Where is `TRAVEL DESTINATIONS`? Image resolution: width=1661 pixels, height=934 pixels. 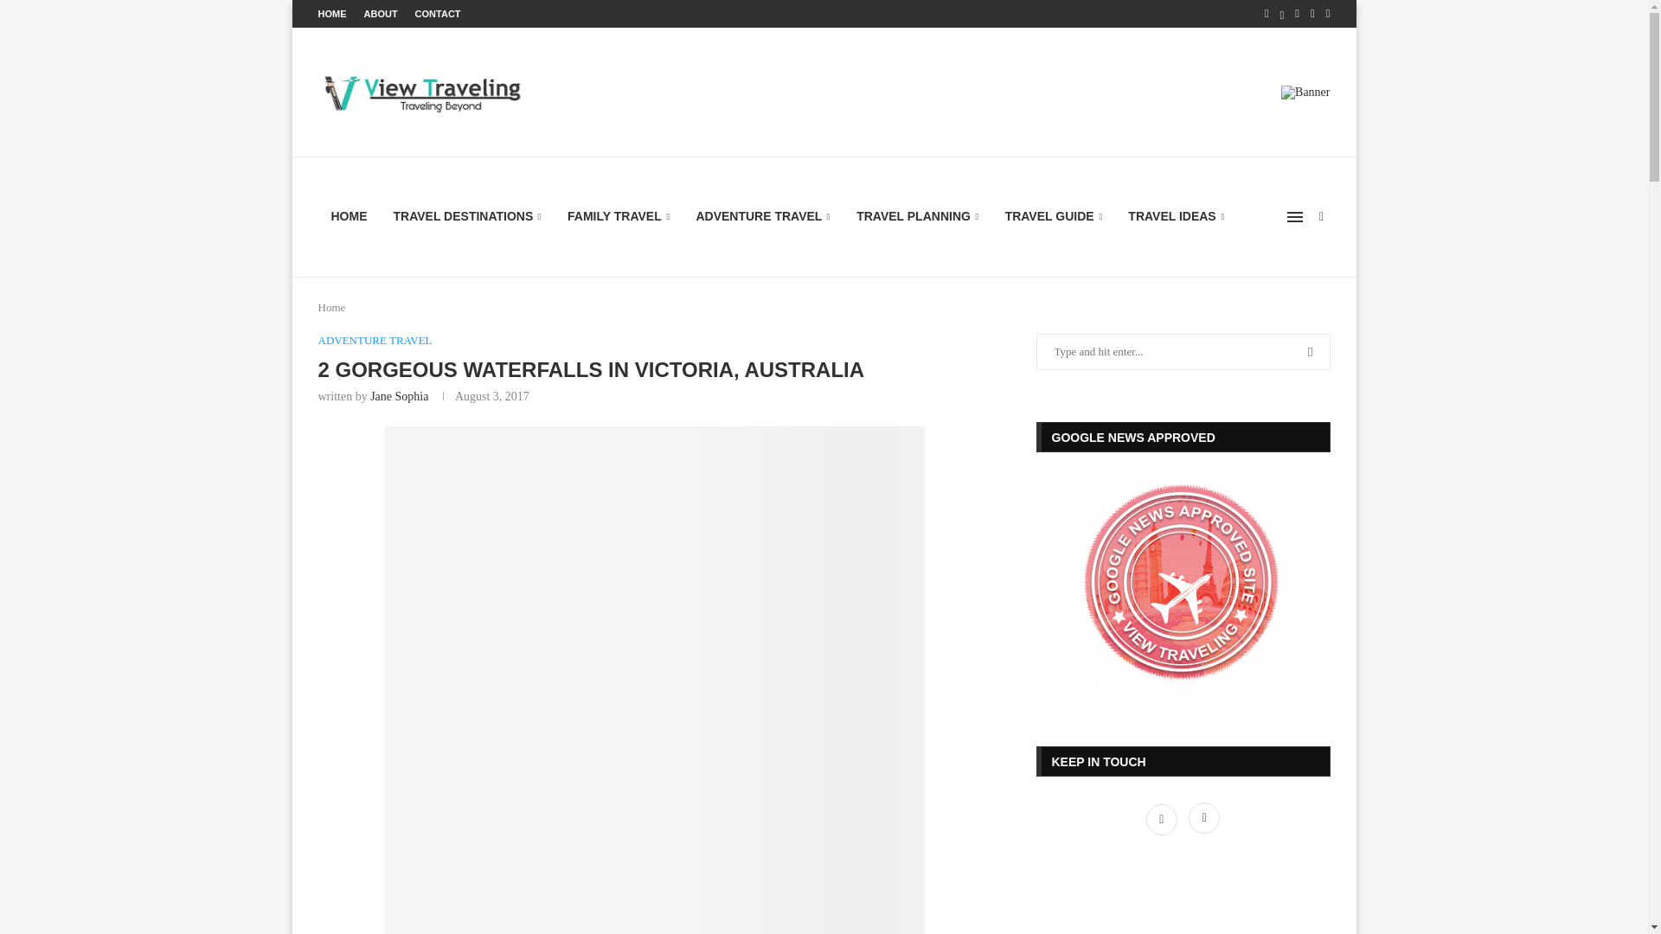 TRAVEL DESTINATIONS is located at coordinates (467, 216).